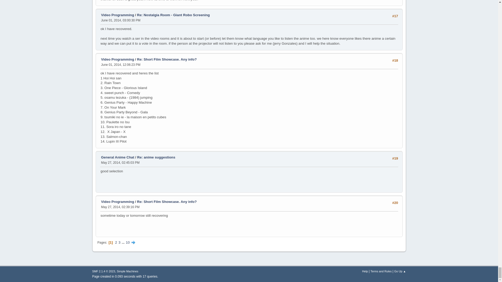 The width and height of the screenshot is (502, 282). I want to click on Simple Machines, so click(128, 271).